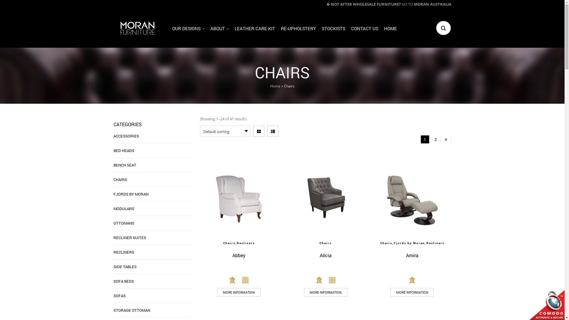  I want to click on CHAIRS, so click(120, 180).